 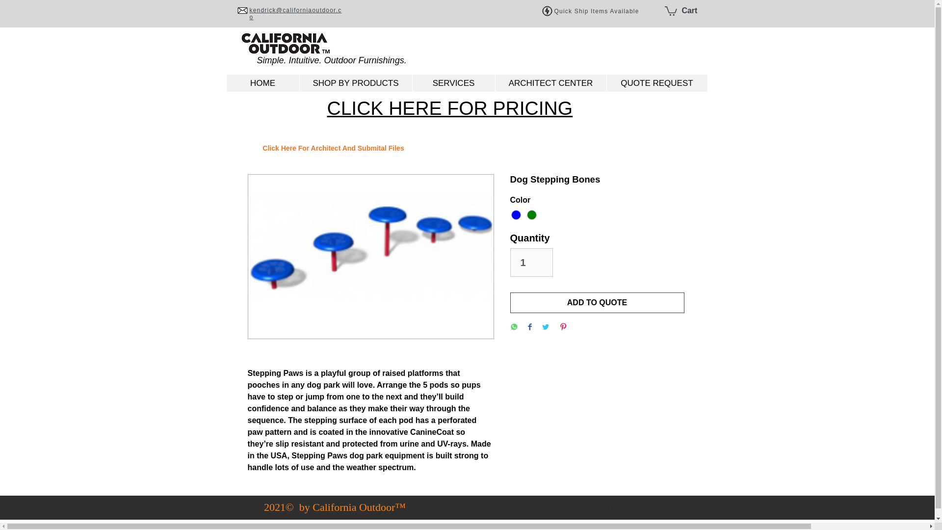 What do you see at coordinates (453, 83) in the screenshot?
I see `SERVICES` at bounding box center [453, 83].